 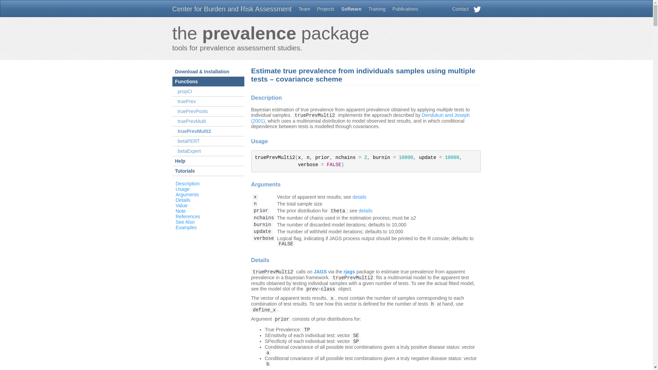 What do you see at coordinates (188, 217) in the screenshot?
I see `References` at bounding box center [188, 217].